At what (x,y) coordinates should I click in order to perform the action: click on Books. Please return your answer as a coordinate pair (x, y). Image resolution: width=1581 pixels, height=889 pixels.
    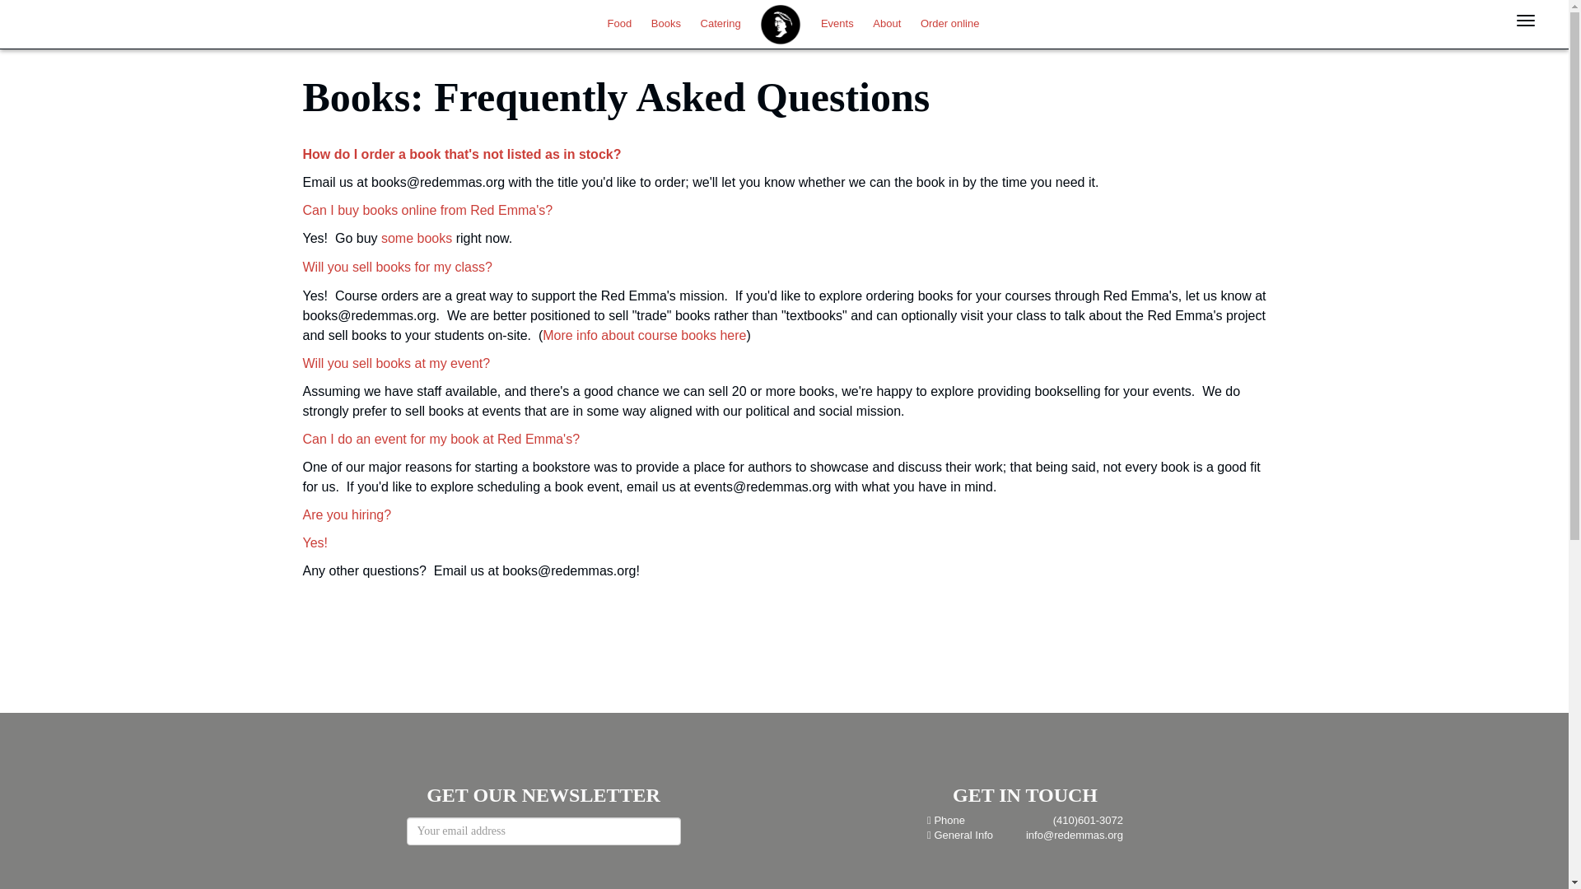
    Looking at the image, I should click on (666, 21).